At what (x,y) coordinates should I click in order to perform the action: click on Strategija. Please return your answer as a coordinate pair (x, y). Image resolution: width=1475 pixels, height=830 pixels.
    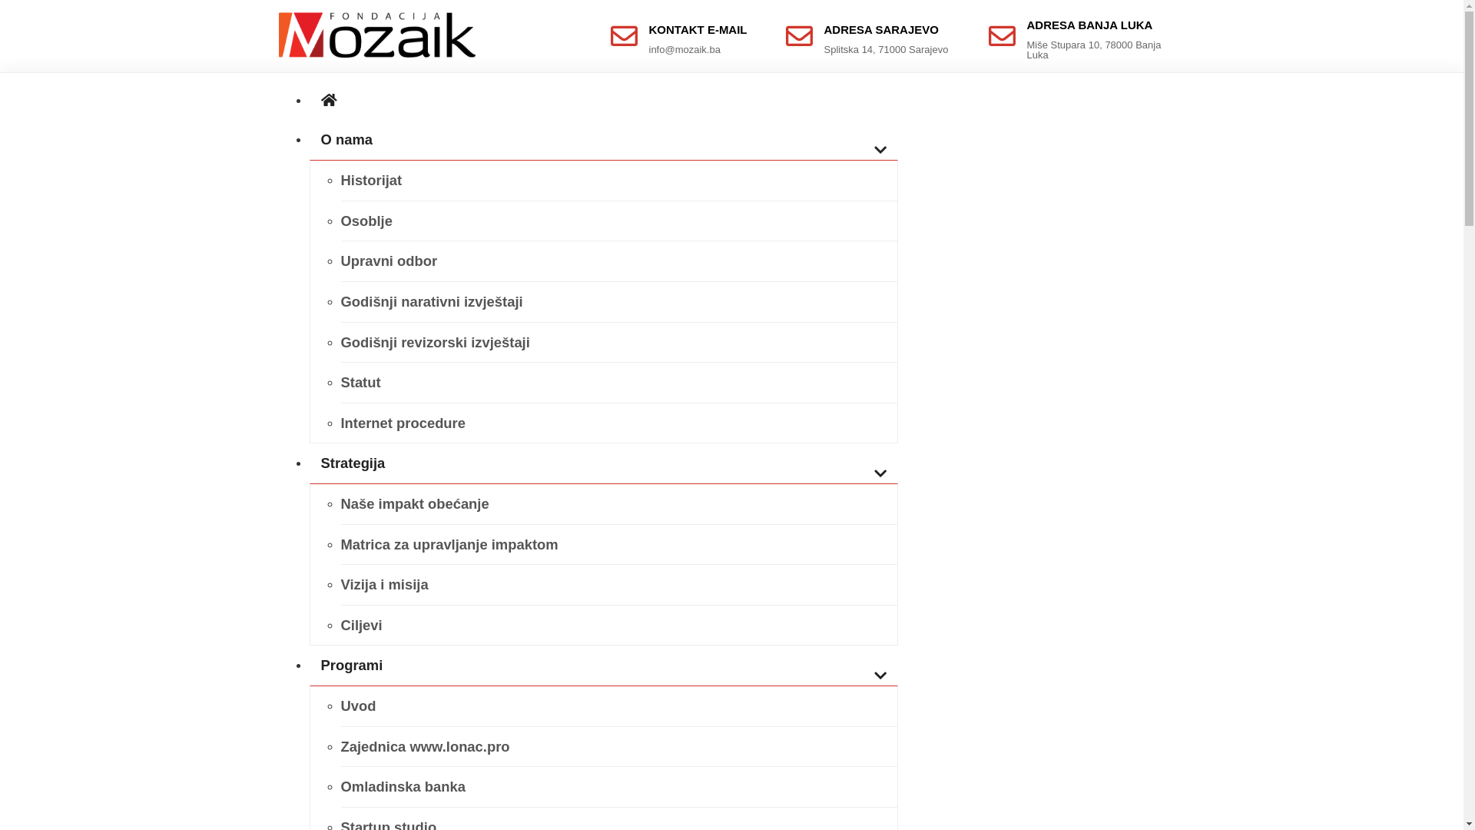
    Looking at the image, I should click on (603, 463).